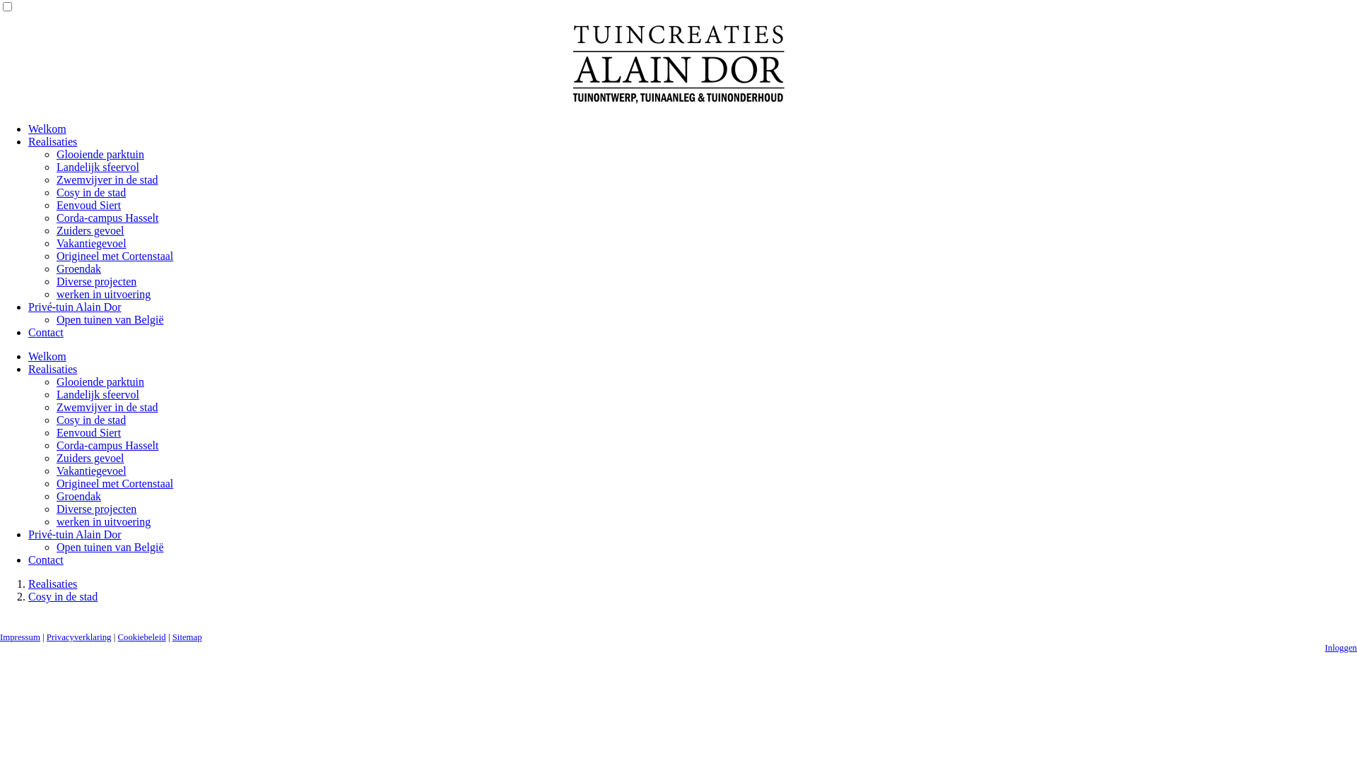  Describe the element at coordinates (107, 179) in the screenshot. I see `Zwemvijver in de stad` at that location.